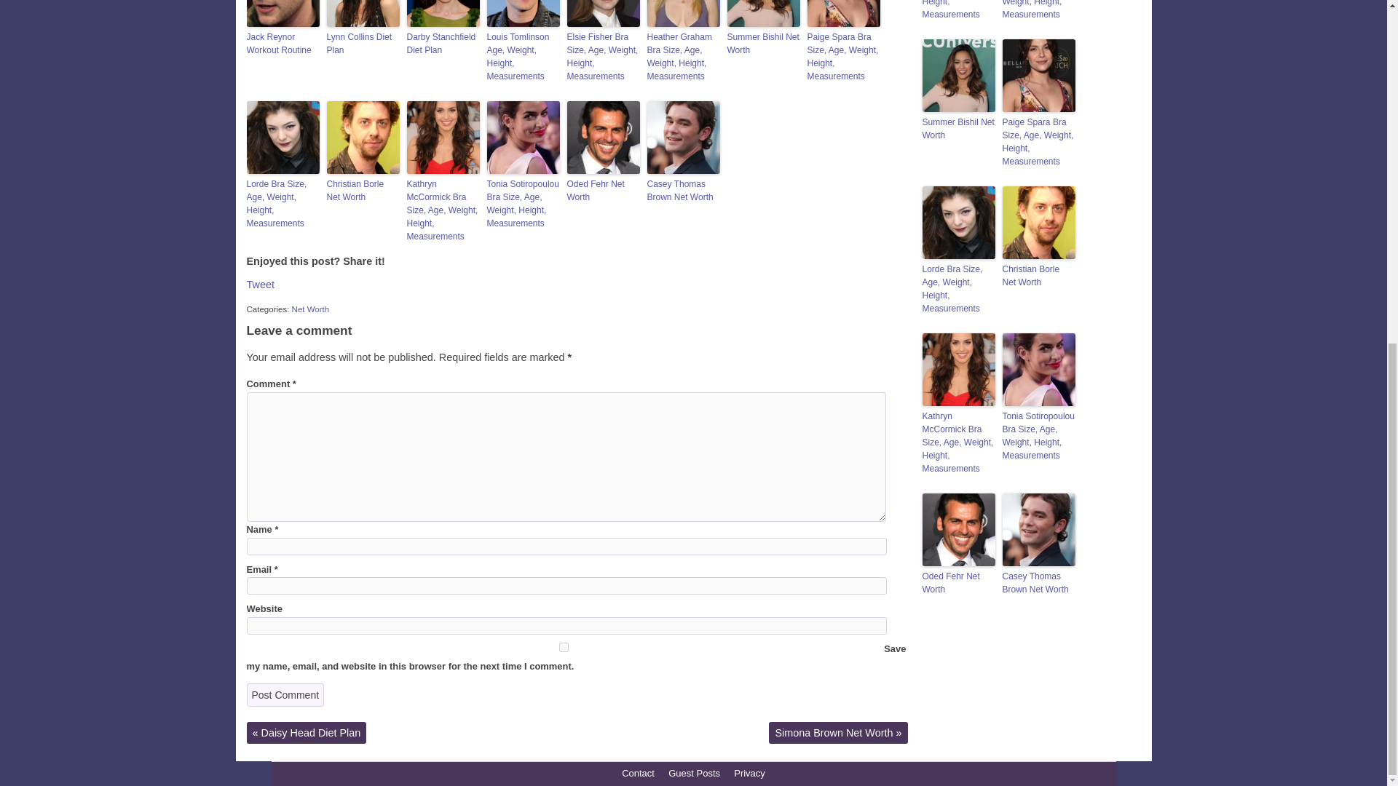  I want to click on Summer Bishil Net Worth, so click(763, 44).